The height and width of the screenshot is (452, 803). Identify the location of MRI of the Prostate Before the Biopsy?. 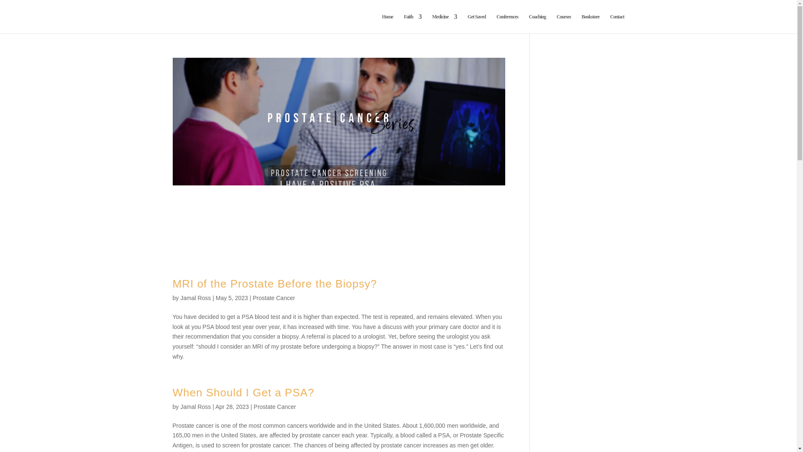
(274, 284).